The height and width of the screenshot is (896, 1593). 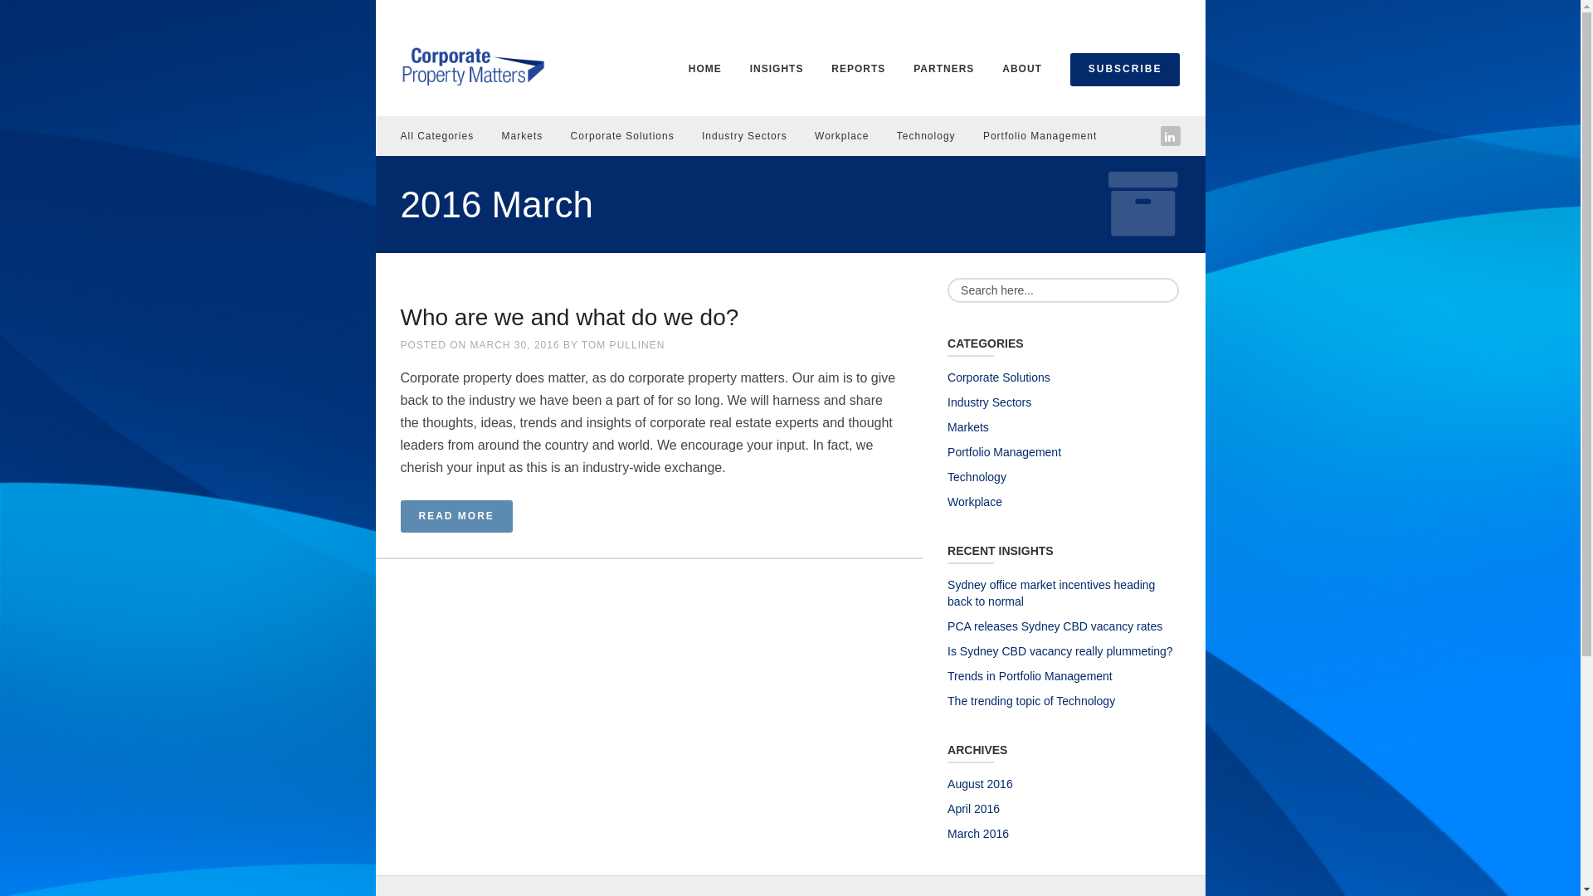 I want to click on Sydney office market incentives heading back to normal, so click(x=1051, y=593).